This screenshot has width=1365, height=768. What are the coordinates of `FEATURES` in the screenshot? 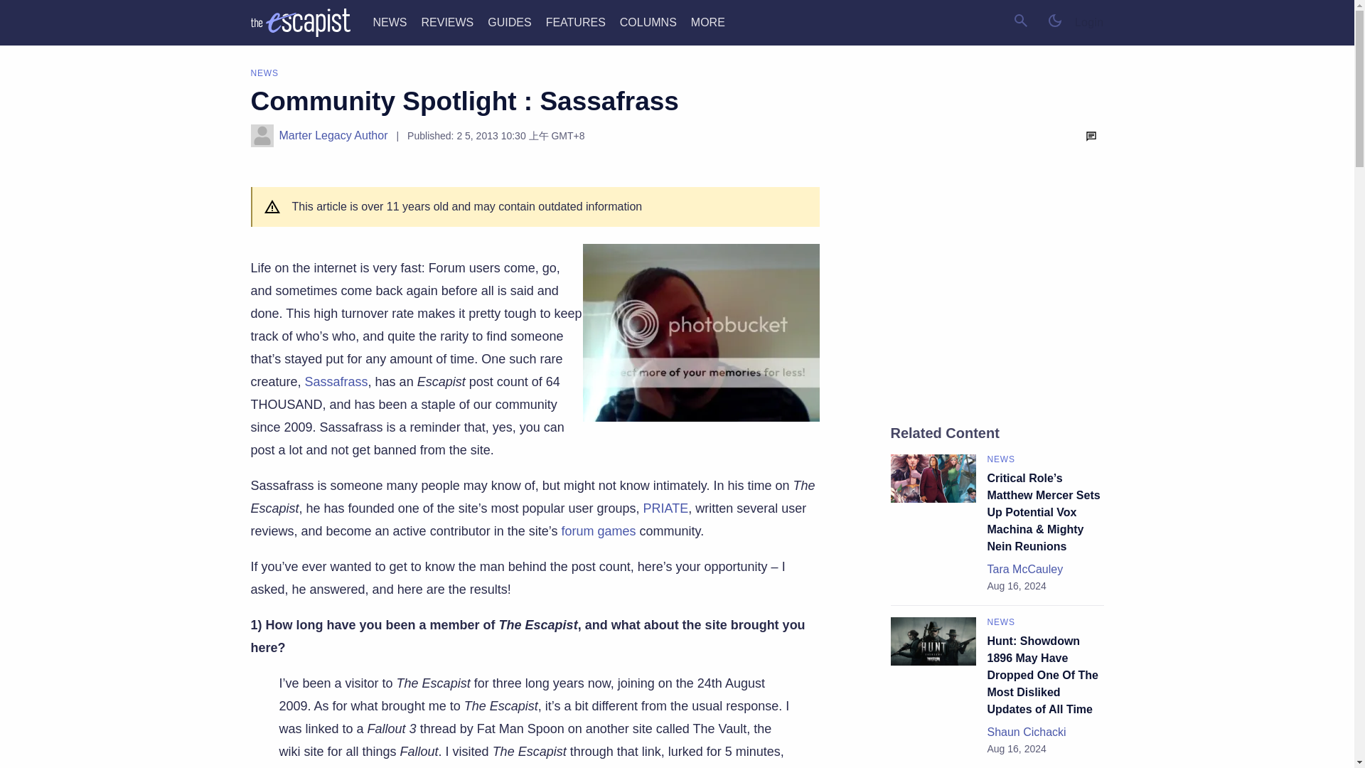 It's located at (576, 21).